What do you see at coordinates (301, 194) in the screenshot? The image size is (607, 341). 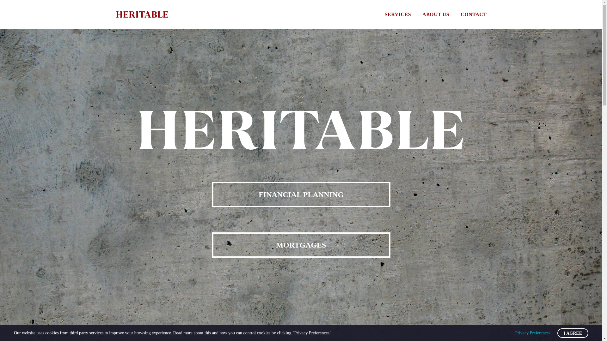 I see `FINANCIAL PLANNING` at bounding box center [301, 194].